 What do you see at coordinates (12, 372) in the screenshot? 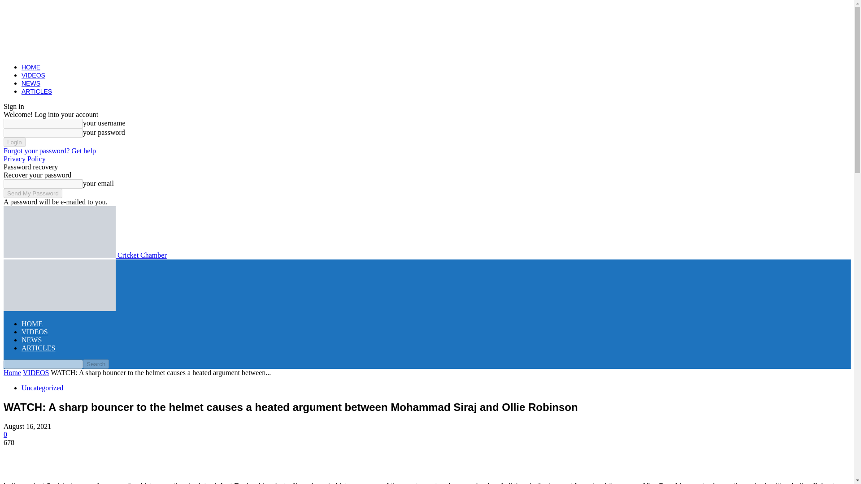
I see `Home` at bounding box center [12, 372].